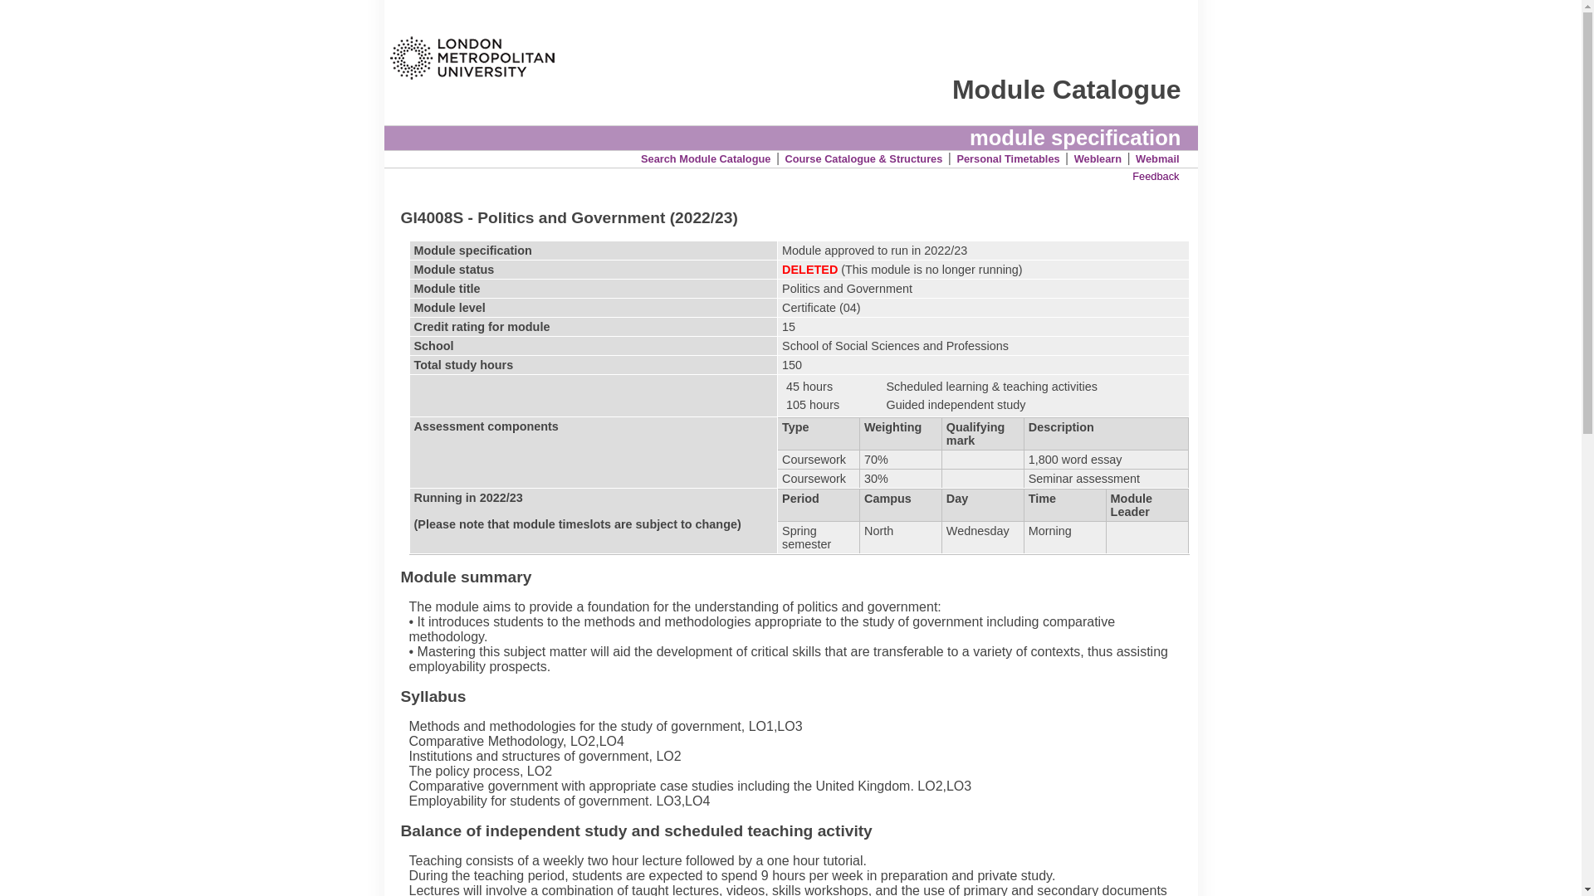 The height and width of the screenshot is (896, 1594). I want to click on Webmail, so click(1157, 158).